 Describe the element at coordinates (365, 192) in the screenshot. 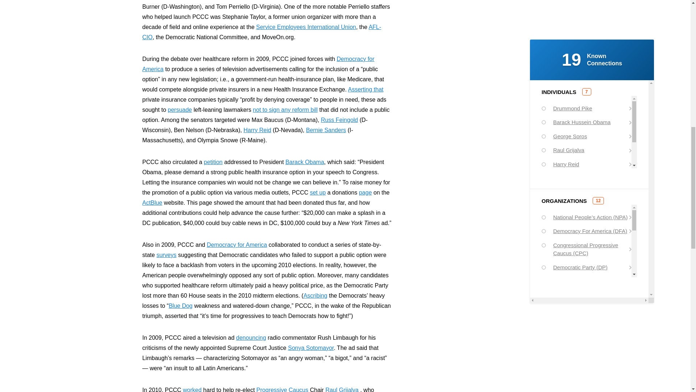

I see `page` at that location.